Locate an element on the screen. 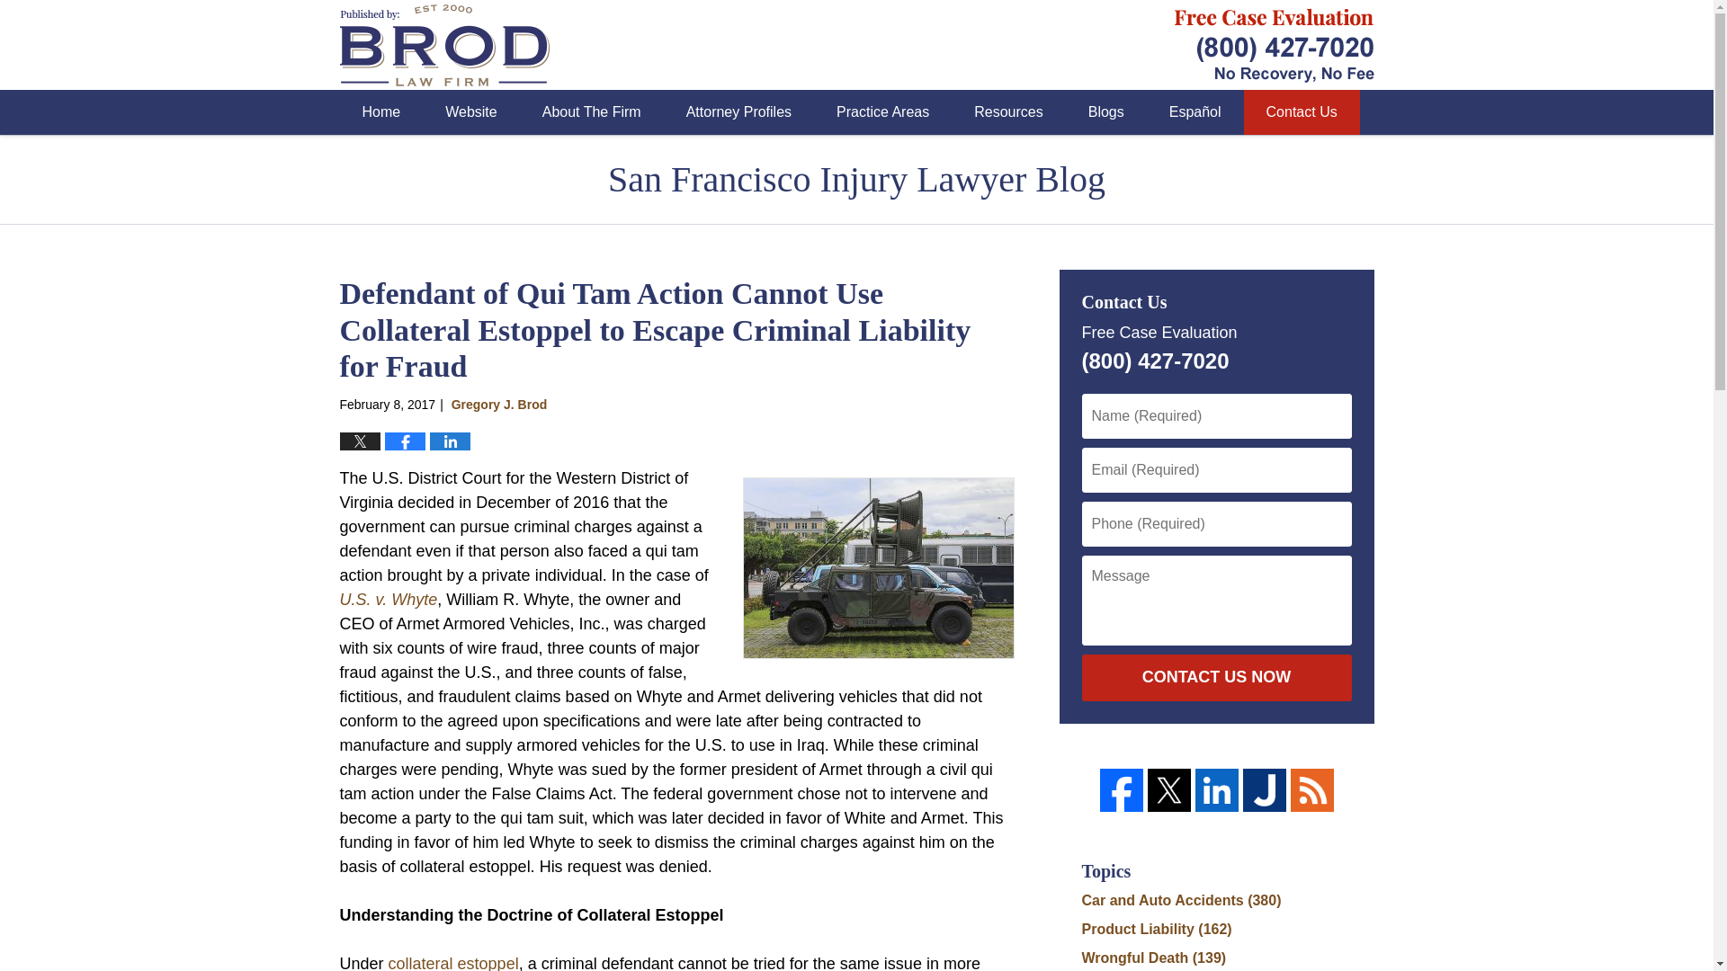  Twitter is located at coordinates (1169, 789).